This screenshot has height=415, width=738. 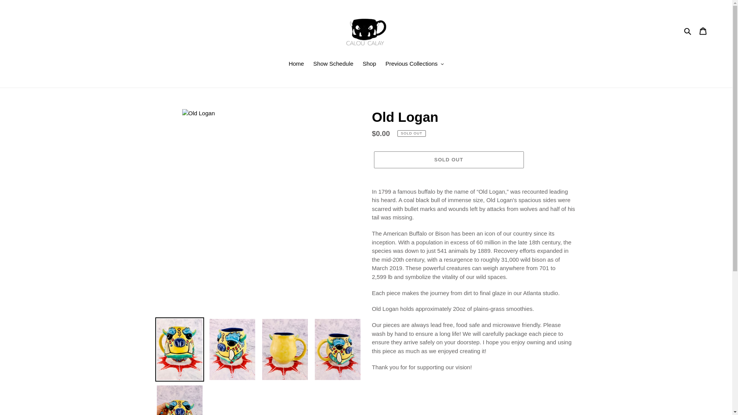 I want to click on Shop, so click(x=369, y=65).